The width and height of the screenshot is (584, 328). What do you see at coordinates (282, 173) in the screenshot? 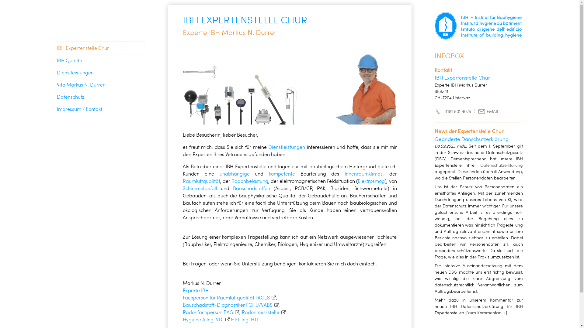
I see `kompetente` at bounding box center [282, 173].